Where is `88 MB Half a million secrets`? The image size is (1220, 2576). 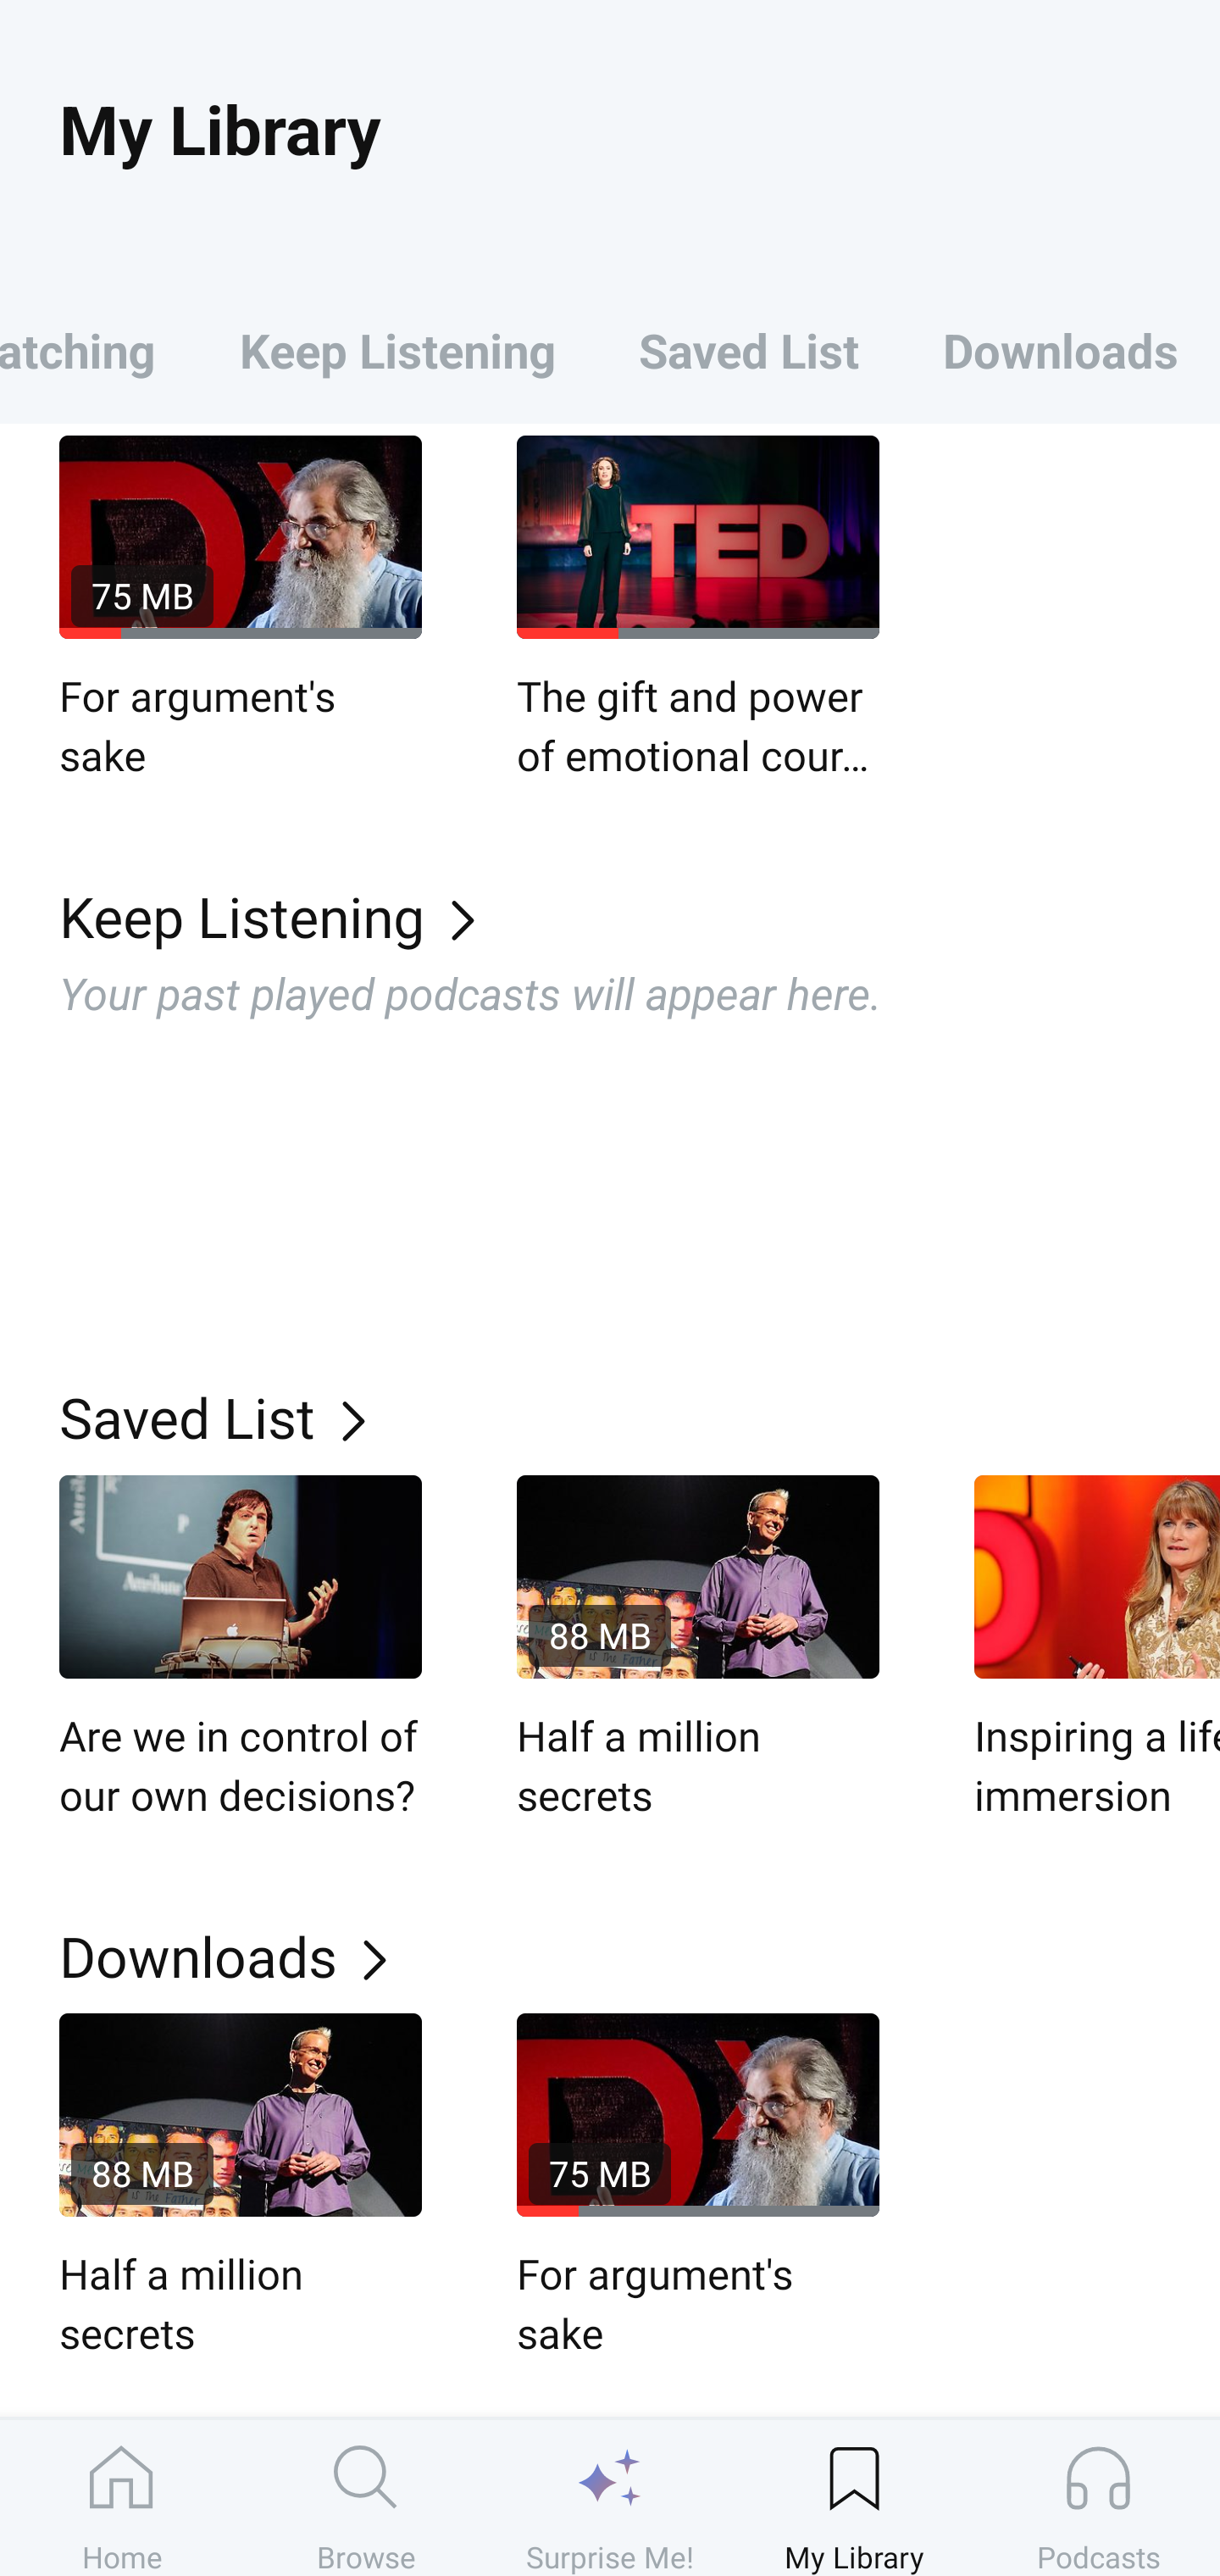
88 MB Half a million secrets is located at coordinates (698, 1649).